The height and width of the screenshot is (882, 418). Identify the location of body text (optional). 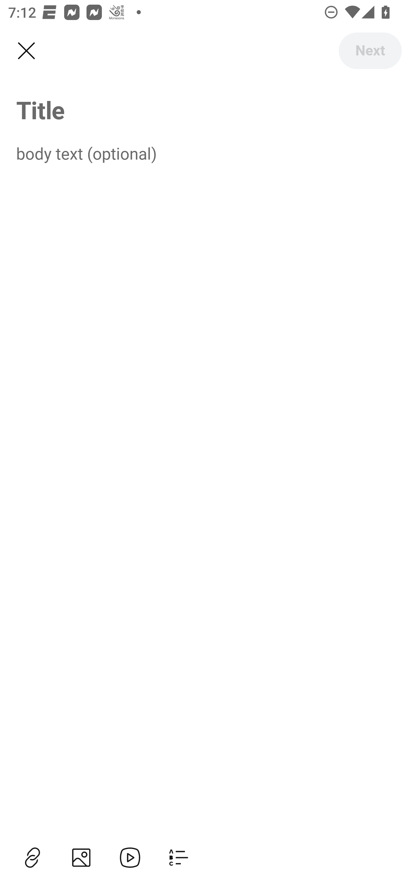
(209, 153).